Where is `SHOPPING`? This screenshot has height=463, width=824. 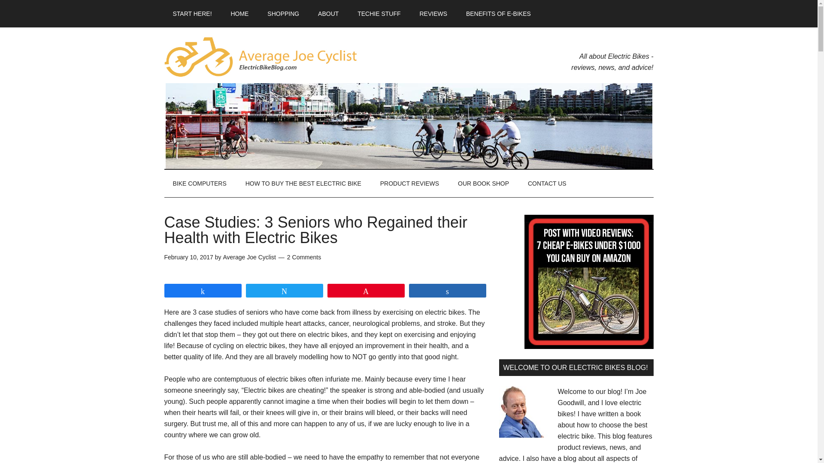
SHOPPING is located at coordinates (283, 14).